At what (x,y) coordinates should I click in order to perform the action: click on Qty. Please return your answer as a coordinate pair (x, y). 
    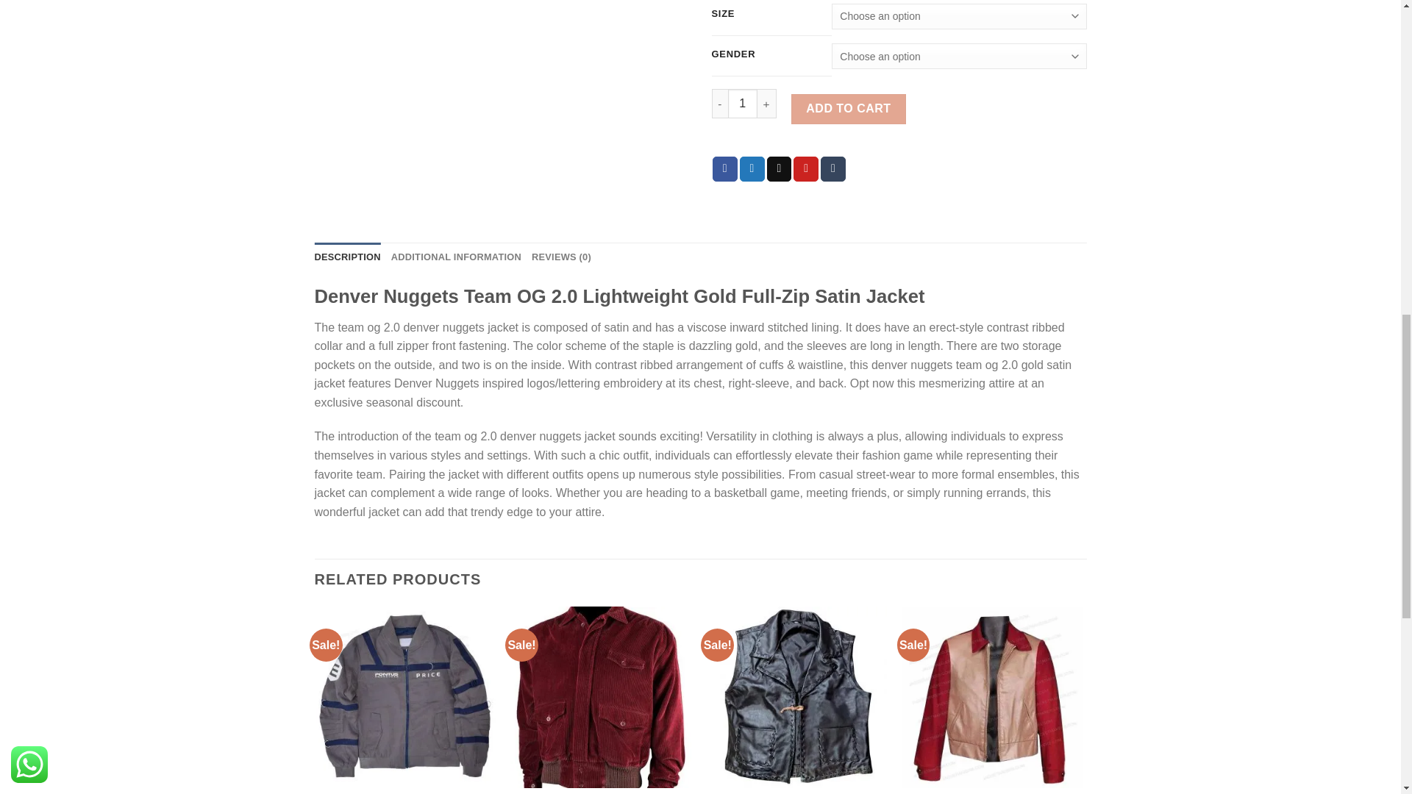
    Looking at the image, I should click on (743, 103).